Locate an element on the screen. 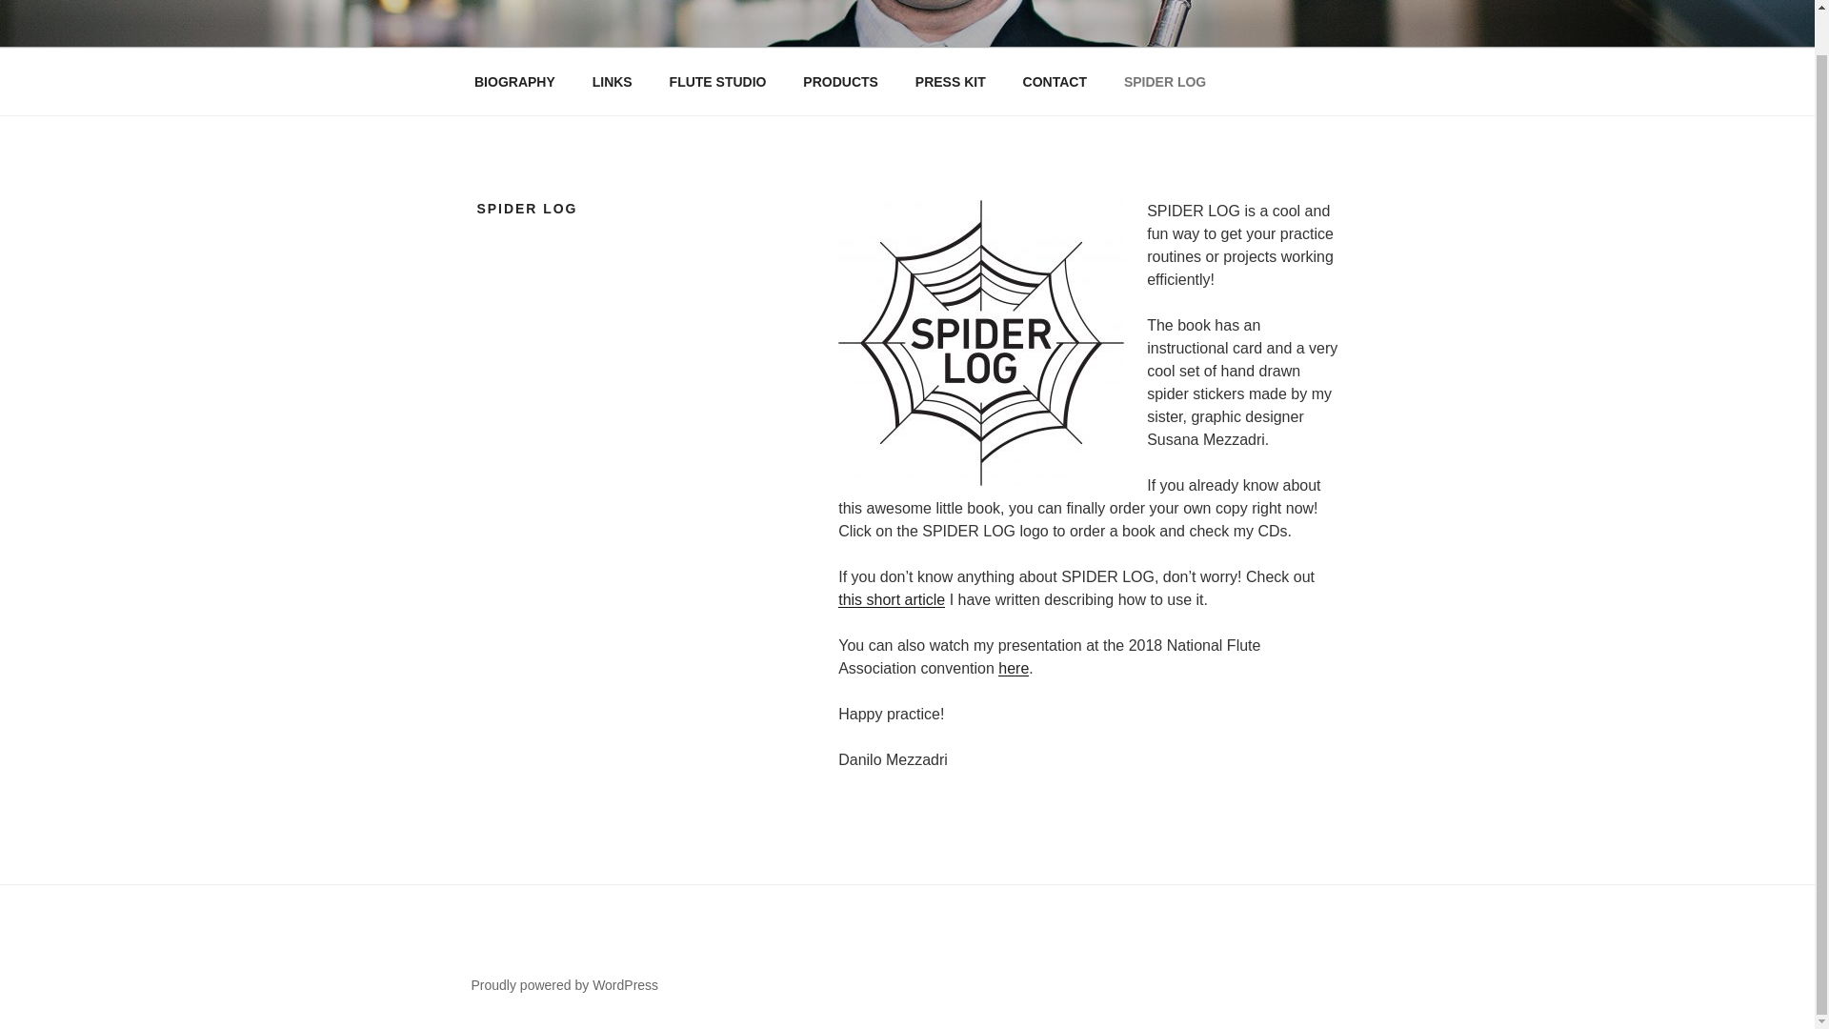 The image size is (1829, 1029). here is located at coordinates (1014, 668).